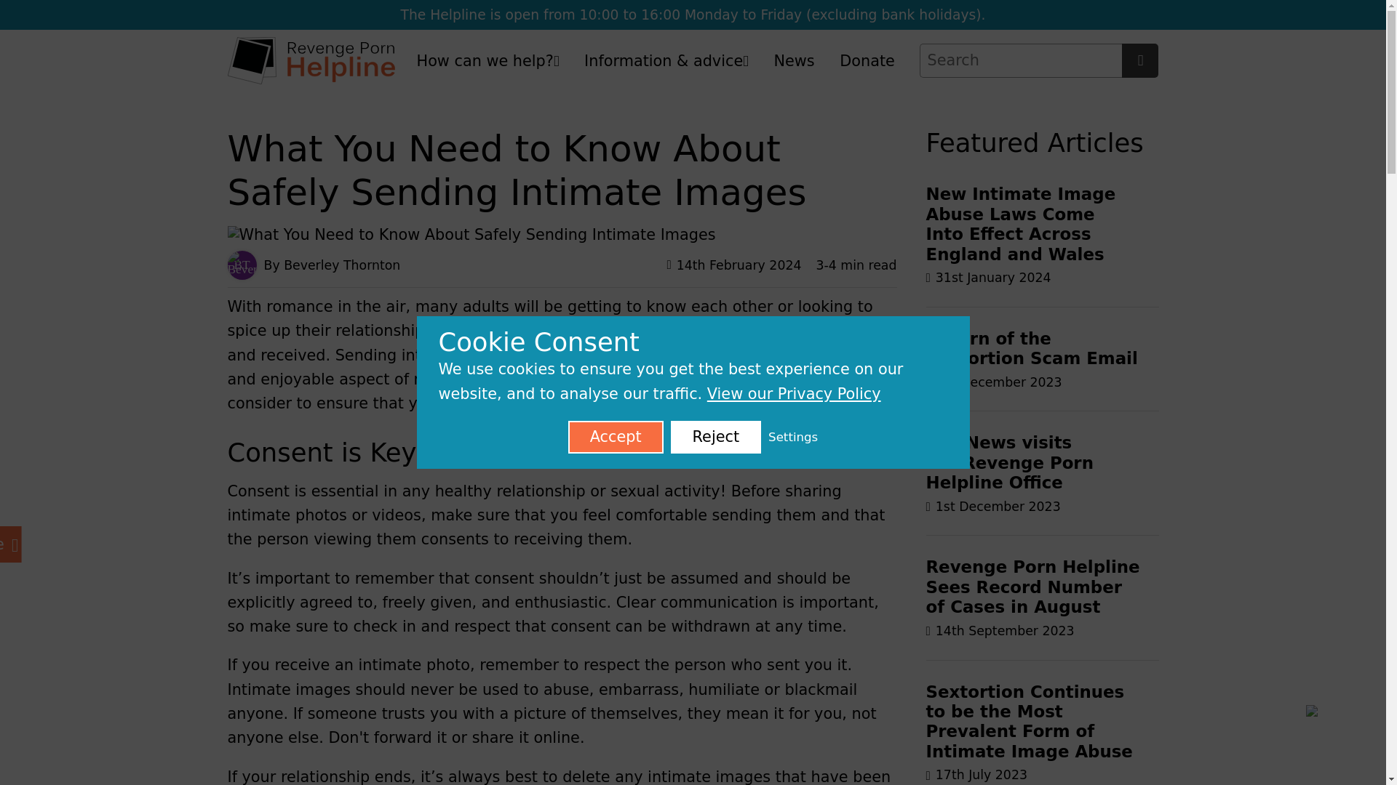 The image size is (1397, 785). What do you see at coordinates (716, 437) in the screenshot?
I see `Reject all optional cookies` at bounding box center [716, 437].